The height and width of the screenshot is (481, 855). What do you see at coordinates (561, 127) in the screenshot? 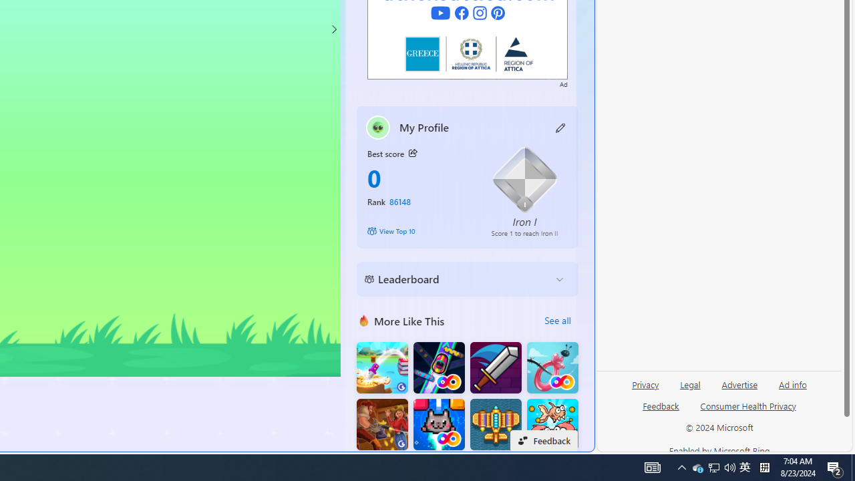
I see `Class: button edit-icon` at bounding box center [561, 127].